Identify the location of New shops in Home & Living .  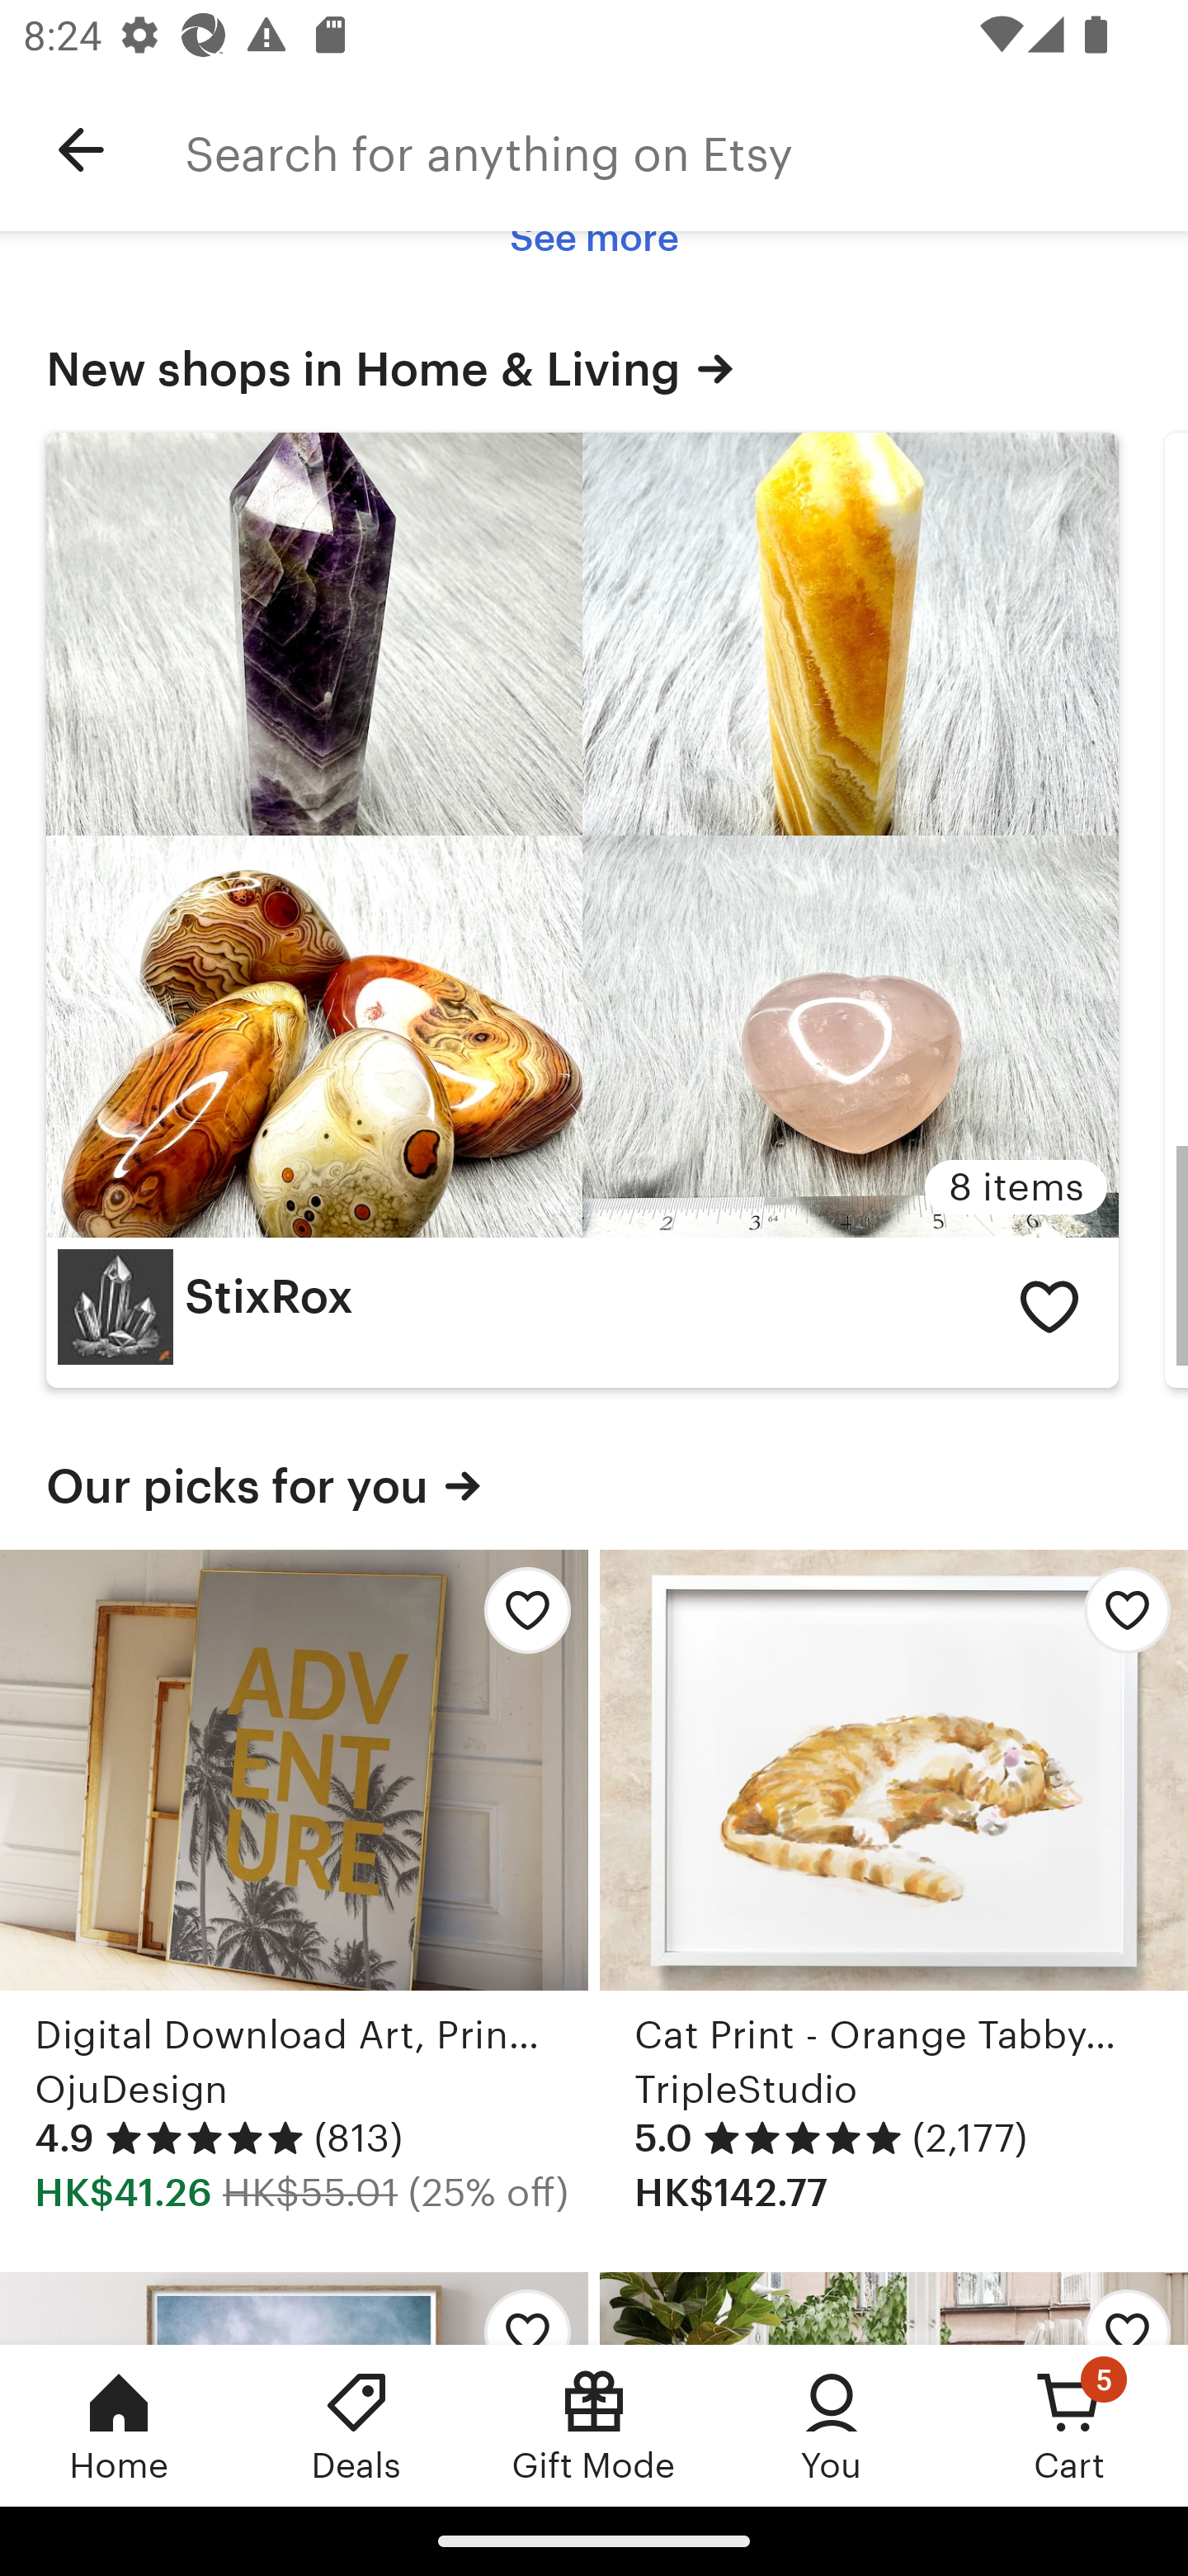
(594, 370).